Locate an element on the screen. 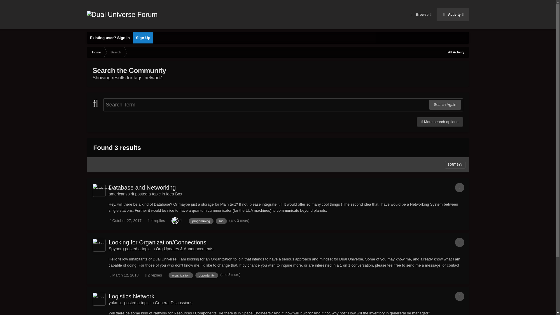 The height and width of the screenshot is (315, 560). Search Again is located at coordinates (445, 104).